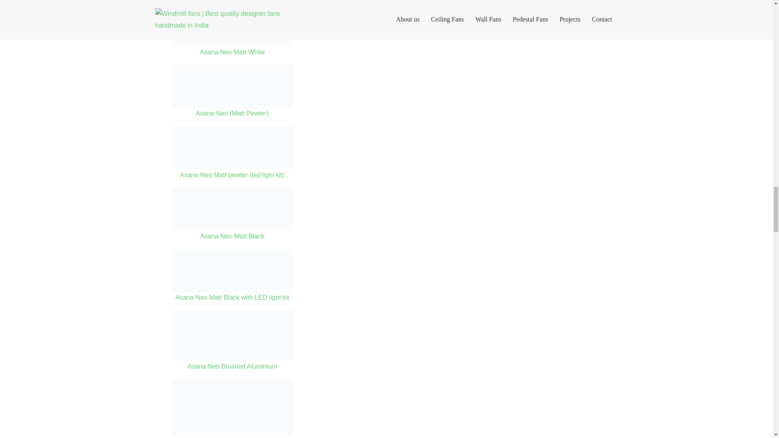 This screenshot has height=438, width=779. I want to click on Asana Neo Matt Black, so click(232, 215).